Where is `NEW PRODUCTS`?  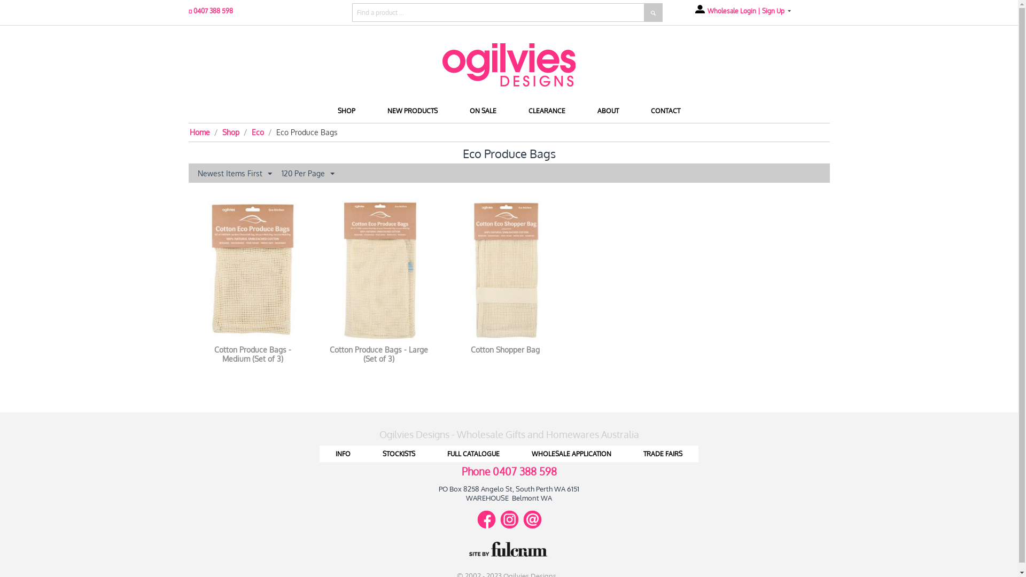
NEW PRODUCTS is located at coordinates (413, 111).